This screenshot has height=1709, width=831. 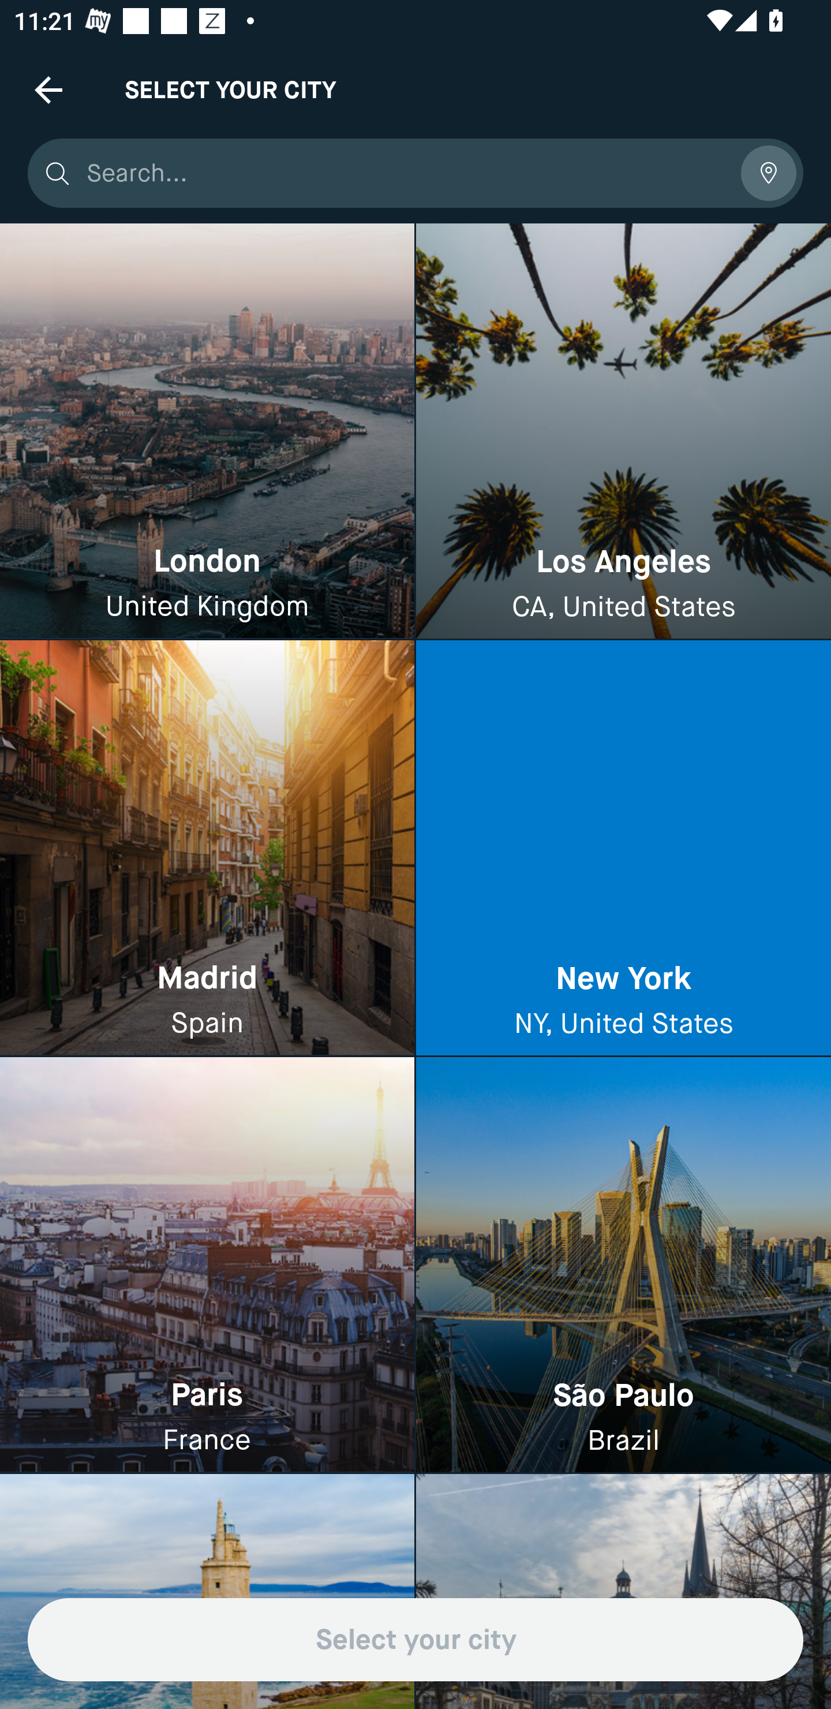 I want to click on Los Angeles CA, United States, so click(x=623, y=431).